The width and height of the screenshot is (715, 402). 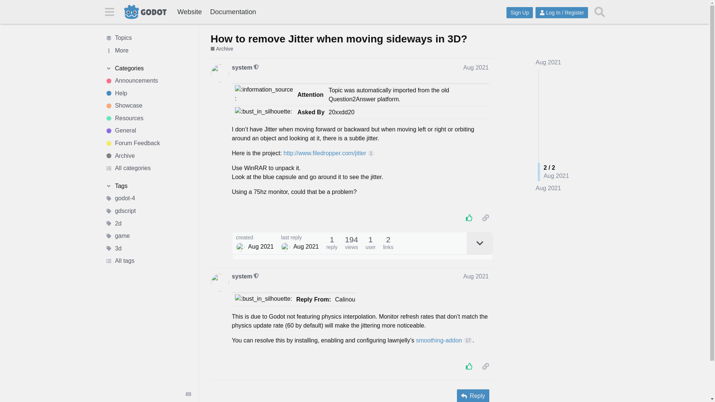 I want to click on system, so click(x=242, y=68).